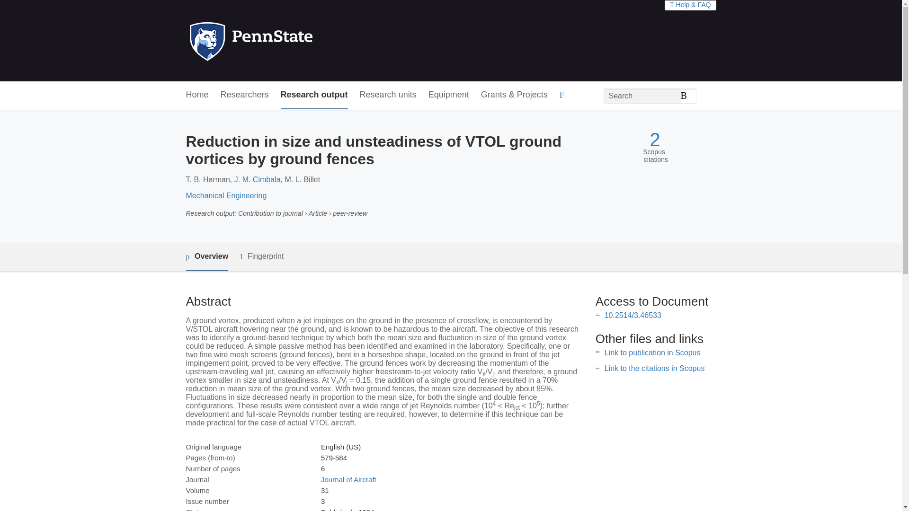 Image resolution: width=909 pixels, height=511 pixels. Describe the element at coordinates (292, 41) in the screenshot. I see `Penn State Home` at that location.